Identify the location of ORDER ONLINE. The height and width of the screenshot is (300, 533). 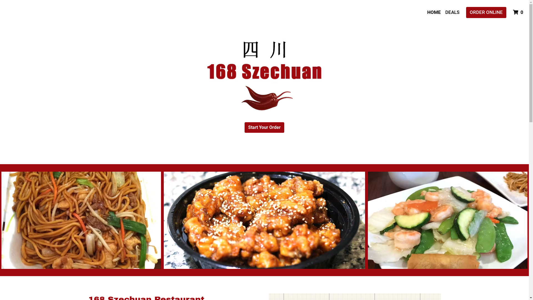
(486, 12).